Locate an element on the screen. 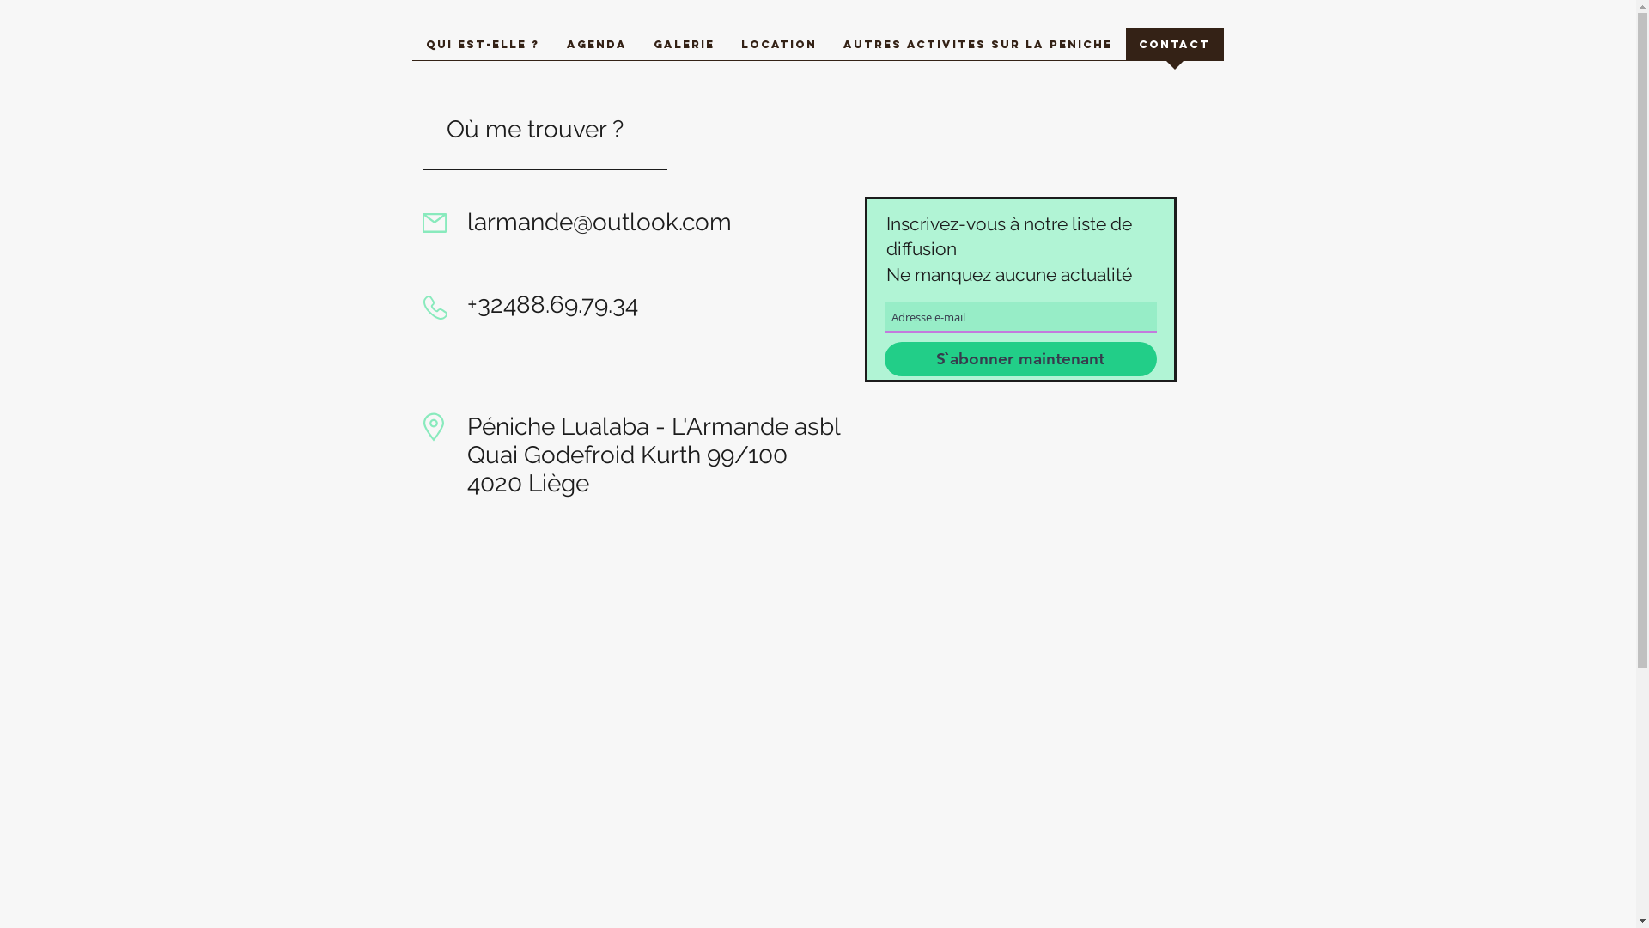 Image resolution: width=1649 pixels, height=928 pixels. larmande@outlook.com is located at coordinates (599, 222).